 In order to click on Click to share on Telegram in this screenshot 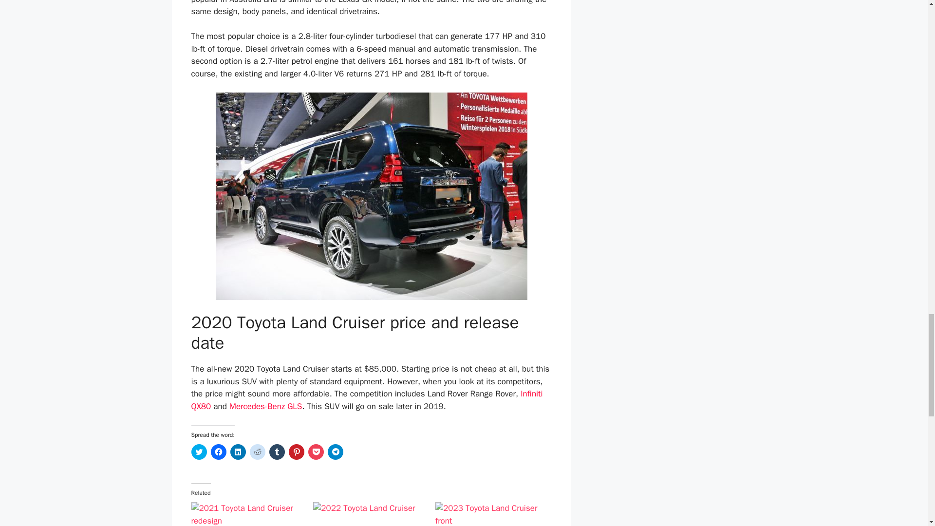, I will do `click(335, 451)`.